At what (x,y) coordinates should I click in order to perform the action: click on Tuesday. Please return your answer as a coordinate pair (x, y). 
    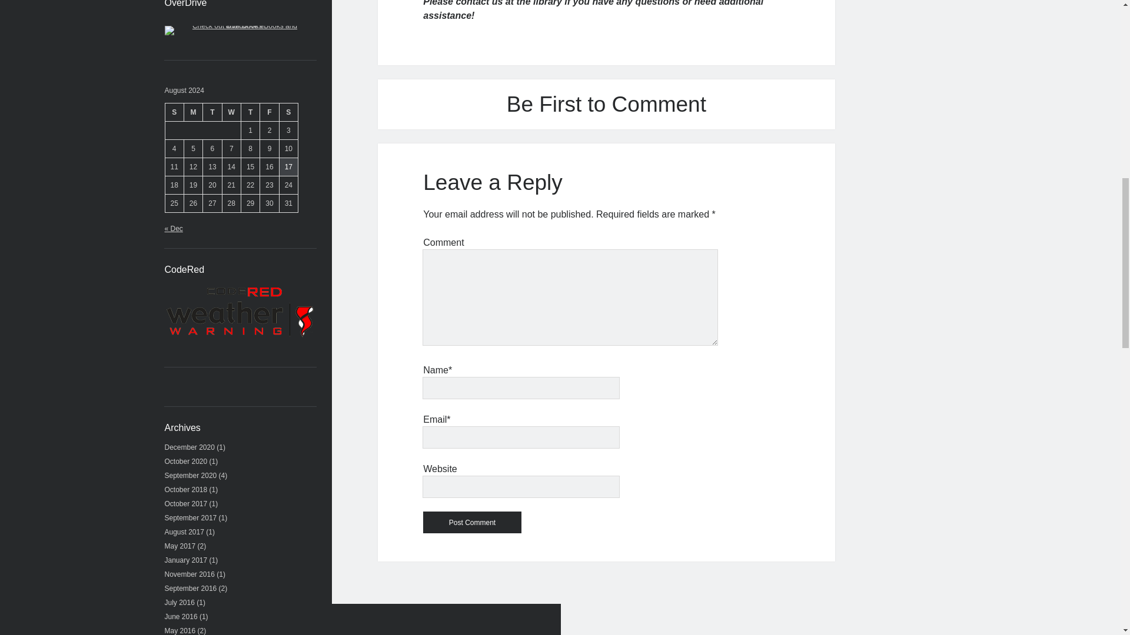
    Looking at the image, I should click on (212, 112).